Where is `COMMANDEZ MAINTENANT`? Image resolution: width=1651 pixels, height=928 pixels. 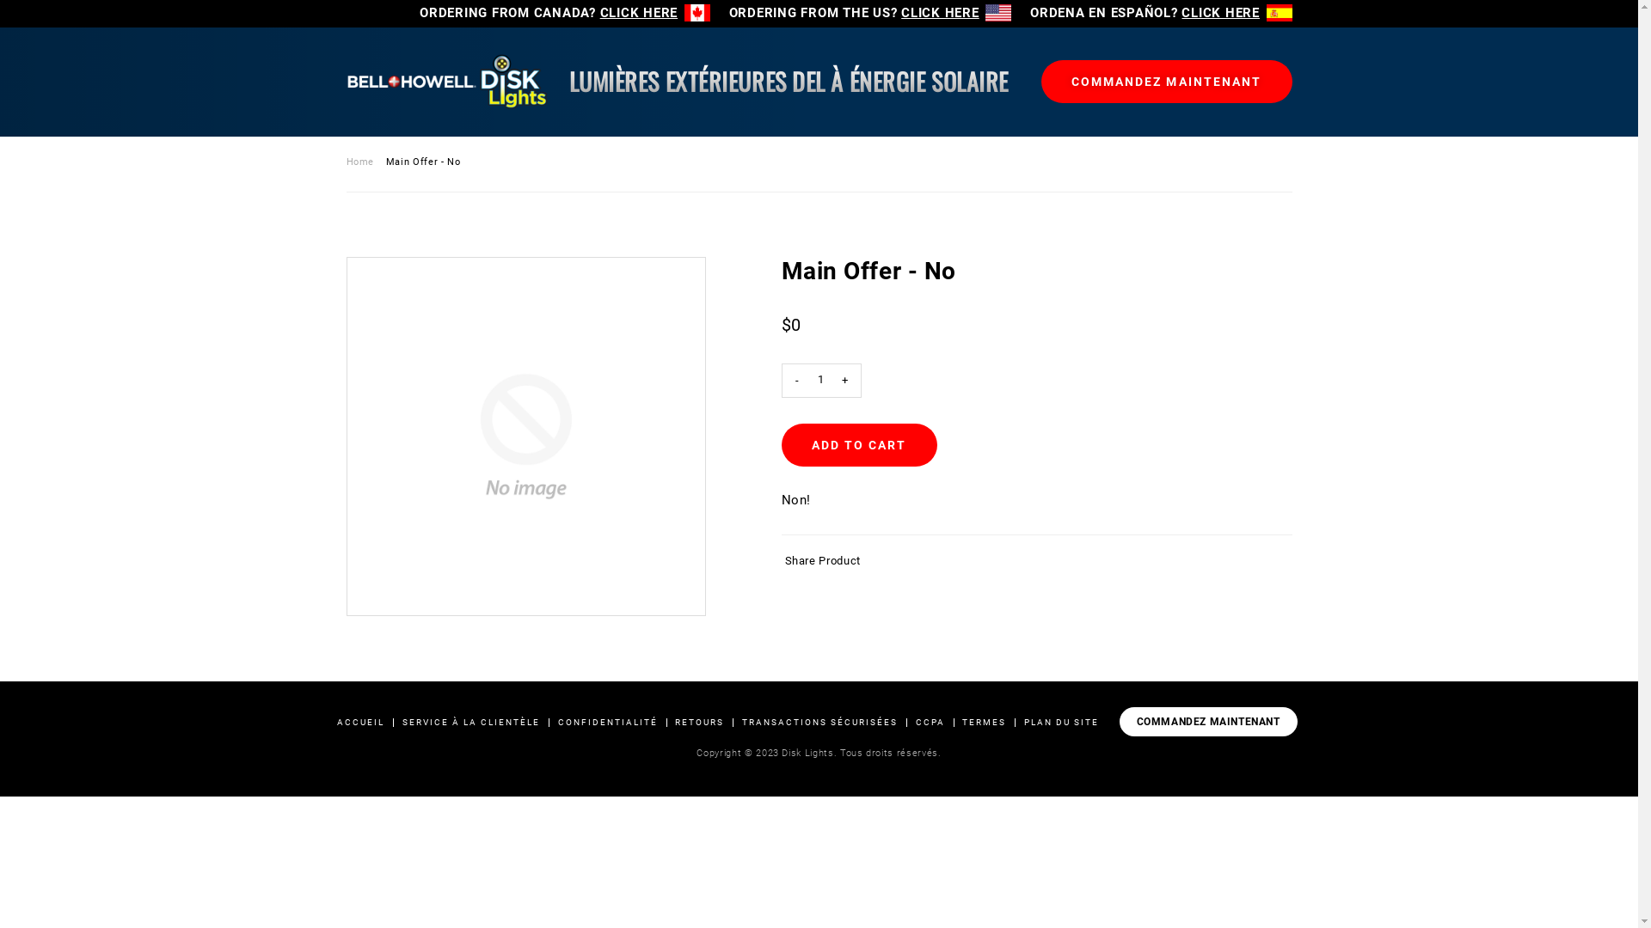
COMMANDEZ MAINTENANT is located at coordinates (1166, 82).